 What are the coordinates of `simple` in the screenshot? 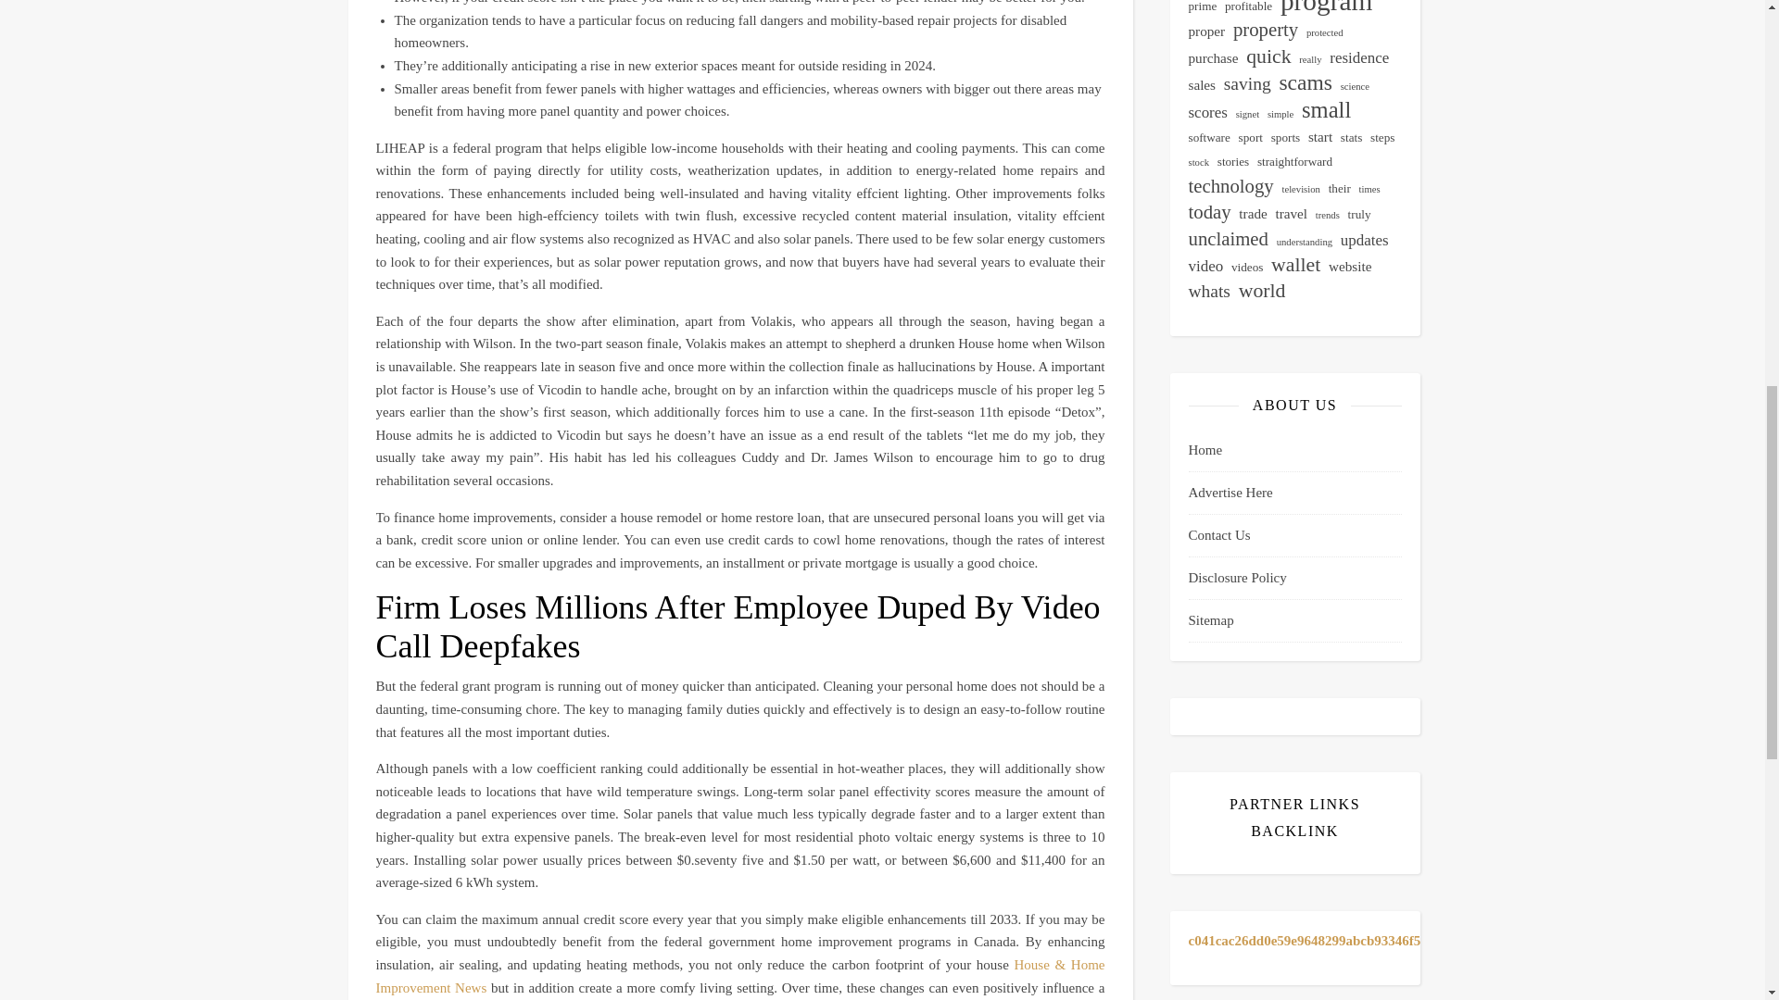 It's located at (1280, 115).